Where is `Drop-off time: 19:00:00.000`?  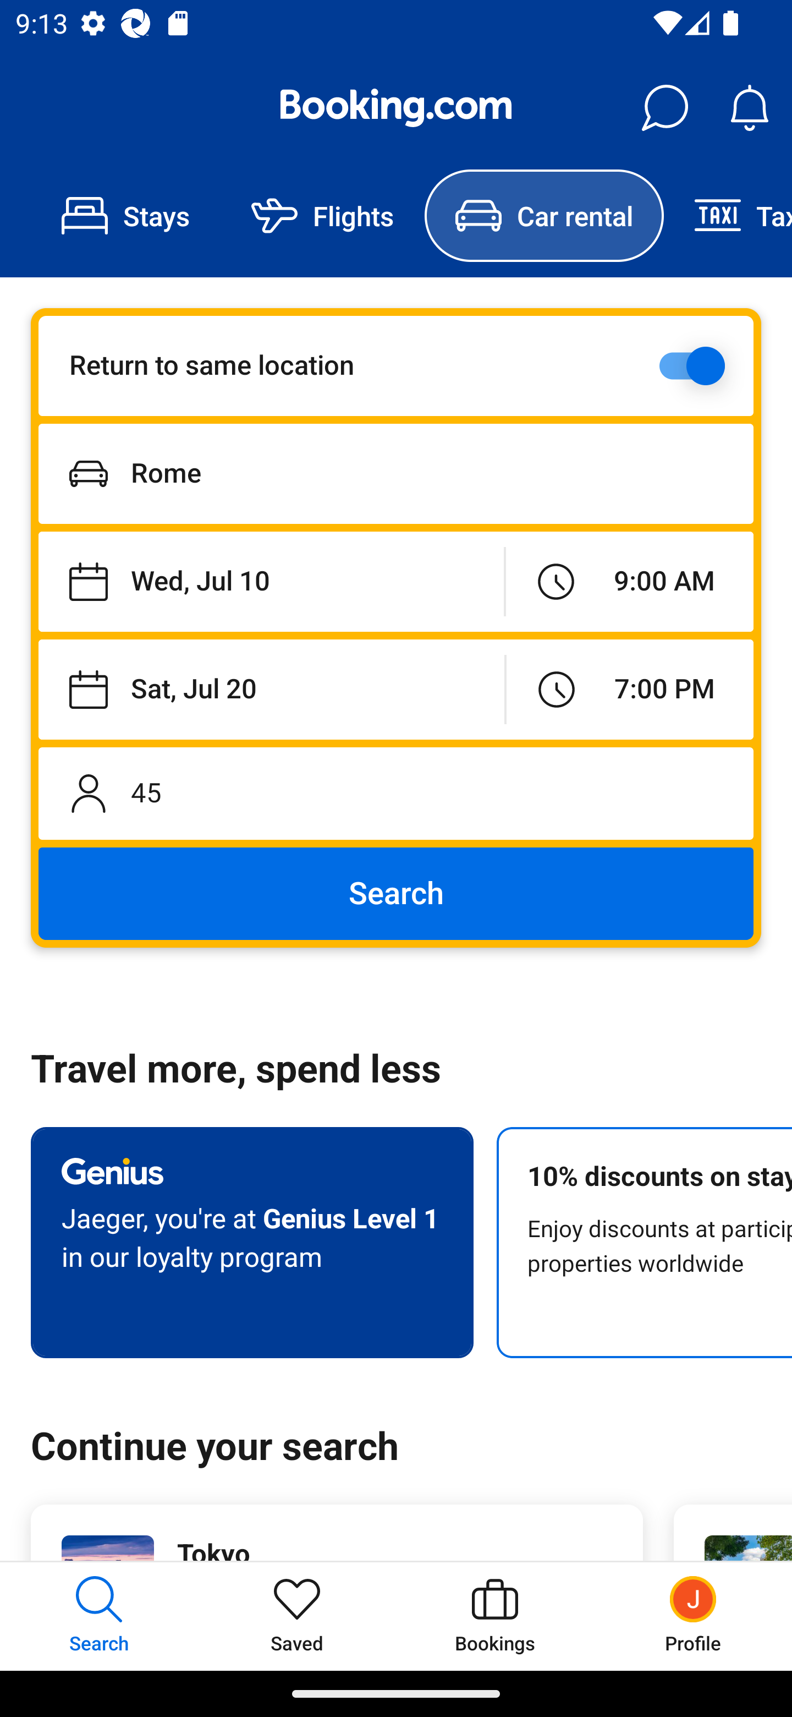 Drop-off time: 19:00:00.000 is located at coordinates (630, 689).